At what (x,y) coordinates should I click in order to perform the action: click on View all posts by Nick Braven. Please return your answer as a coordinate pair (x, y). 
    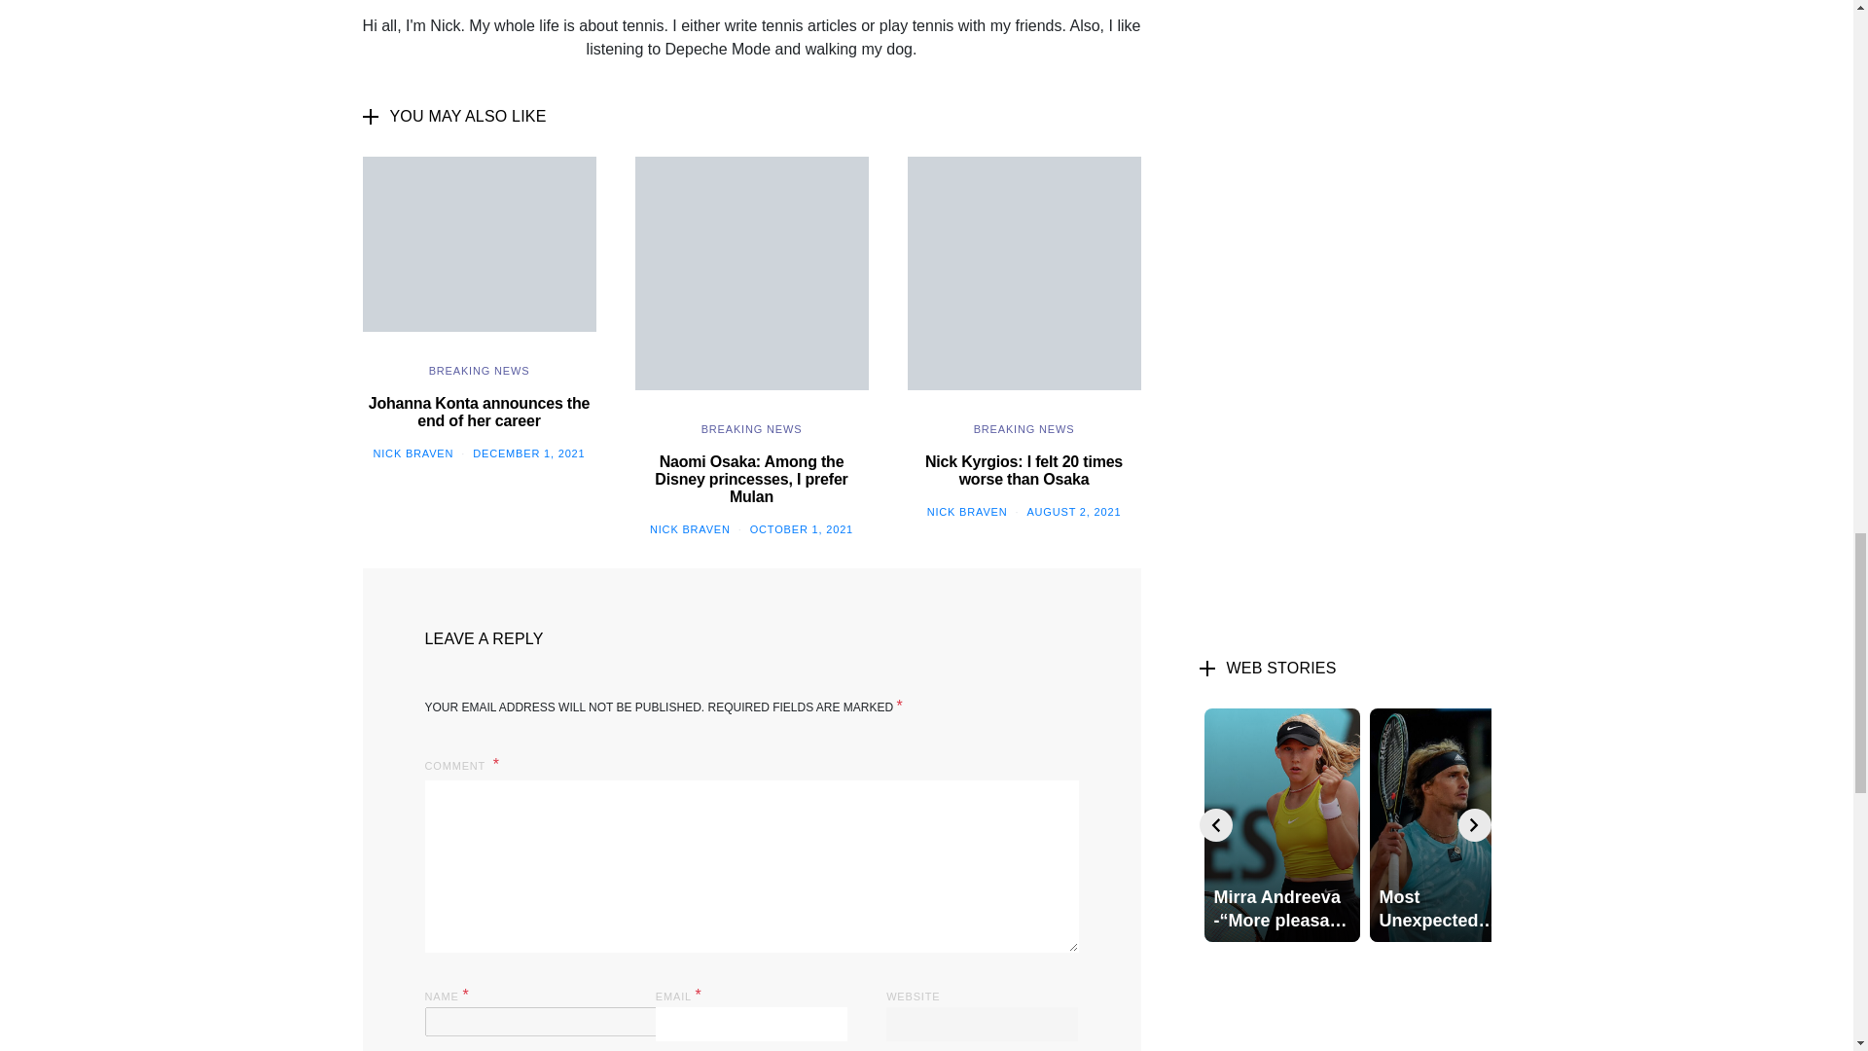
    Looking at the image, I should click on (413, 453).